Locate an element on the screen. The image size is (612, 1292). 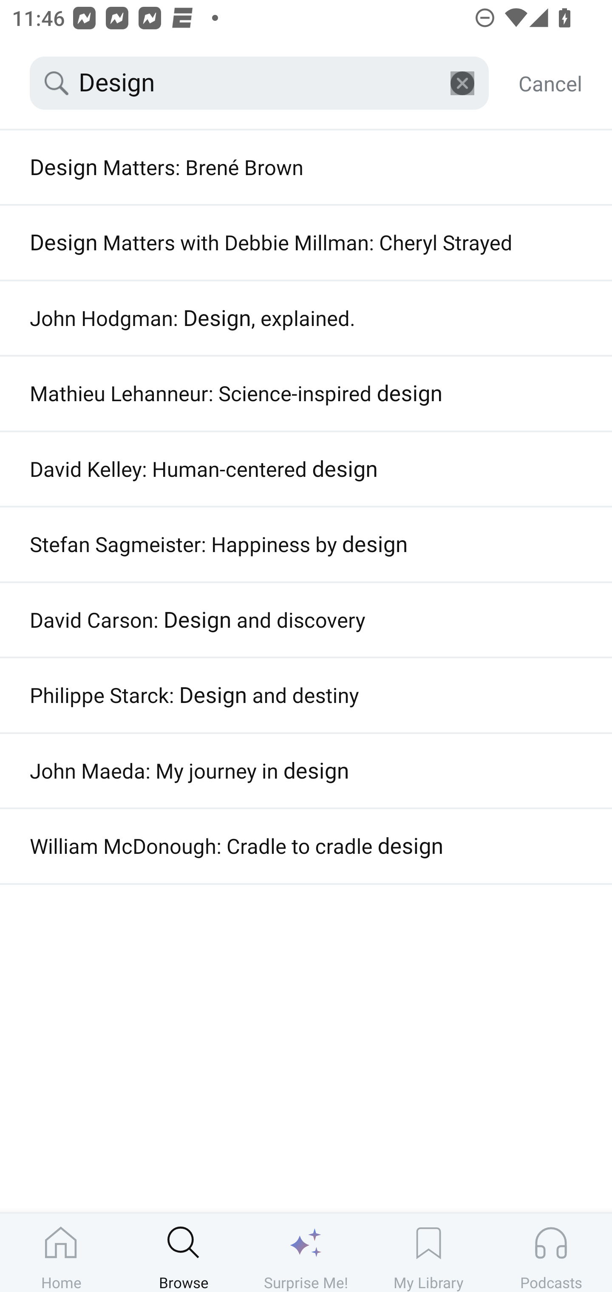
William McDonough: Cradle to cradle design is located at coordinates (306, 846).